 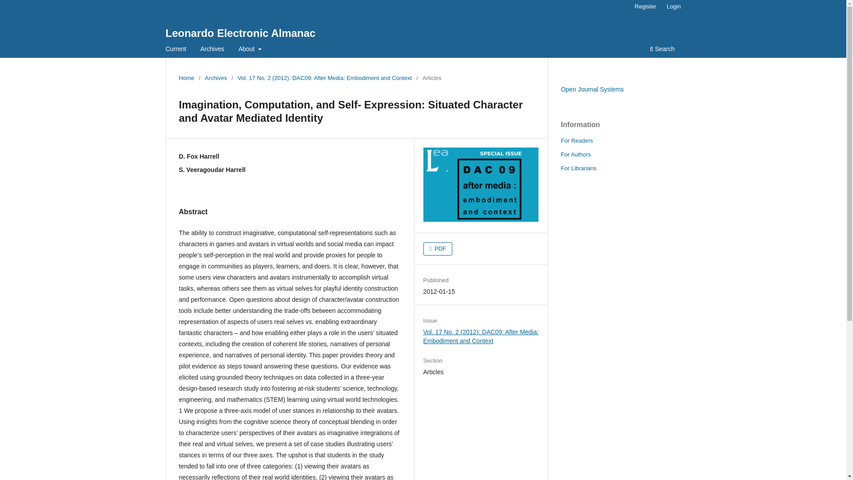 What do you see at coordinates (438, 249) in the screenshot?
I see `PDF` at bounding box center [438, 249].